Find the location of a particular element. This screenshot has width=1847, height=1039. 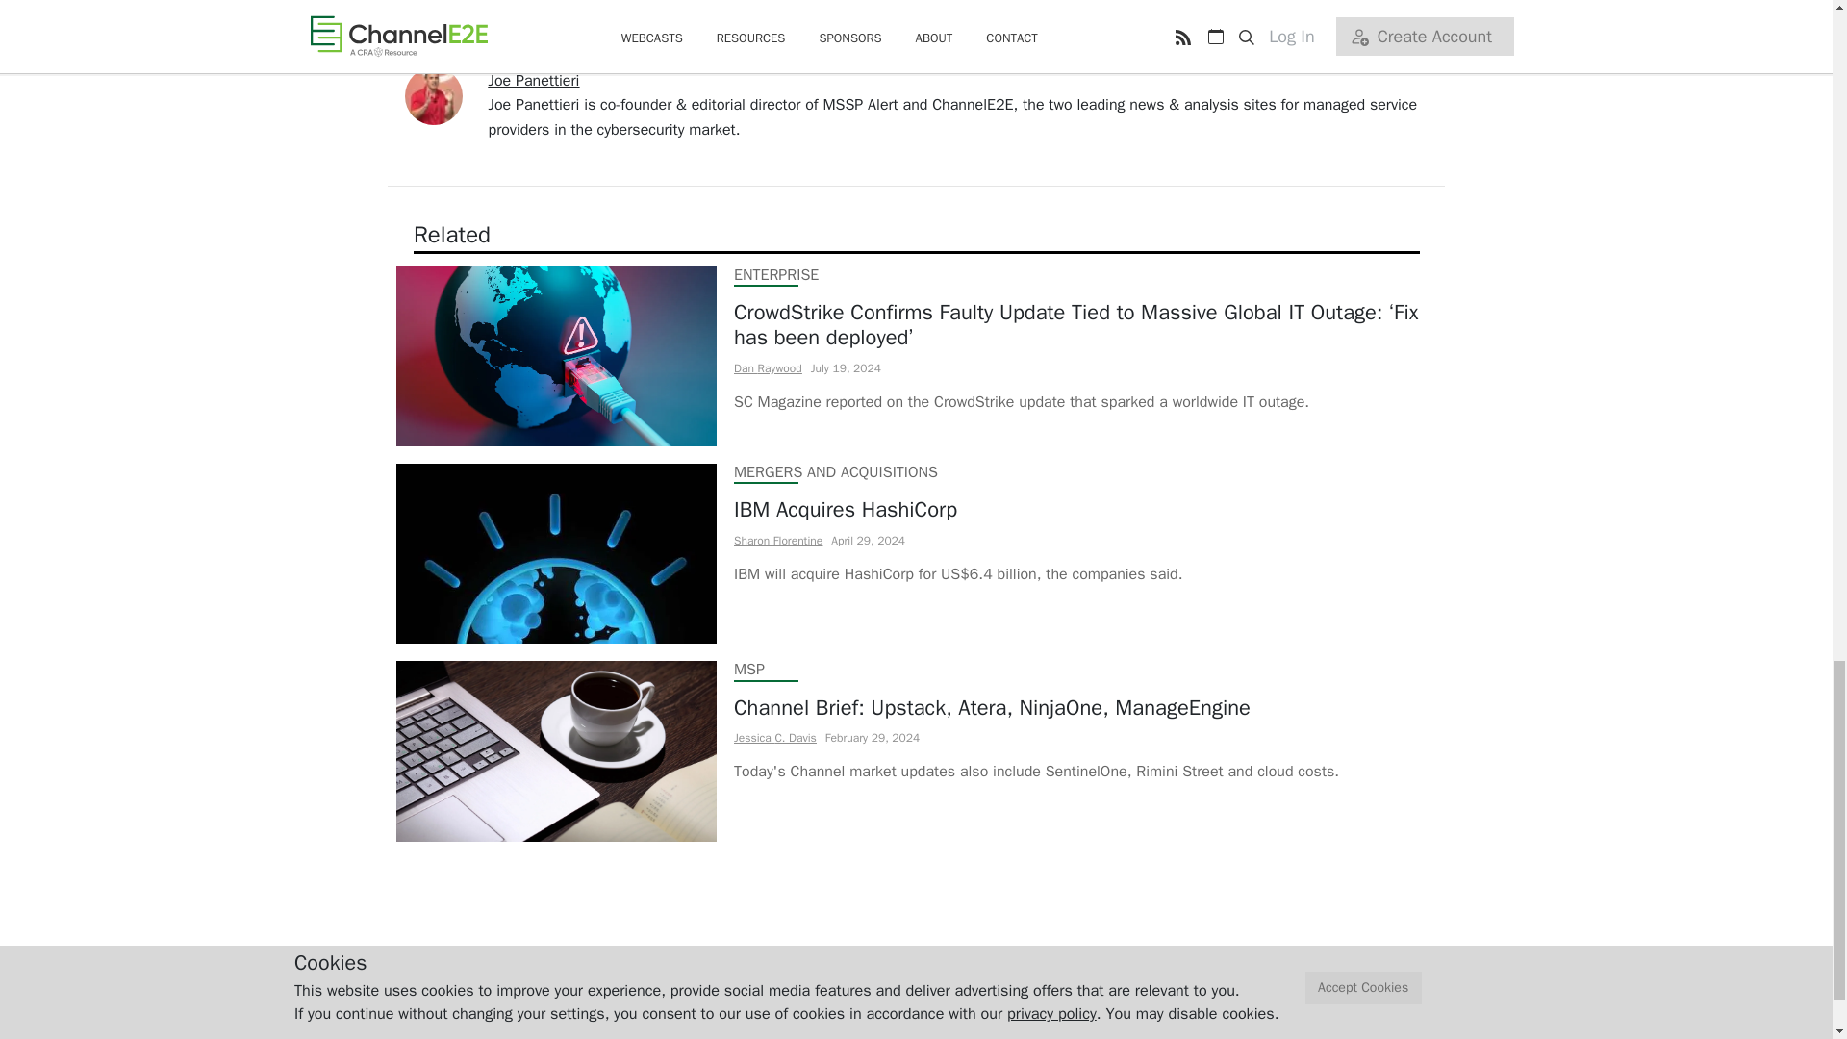

Sharon Florentine is located at coordinates (777, 539).